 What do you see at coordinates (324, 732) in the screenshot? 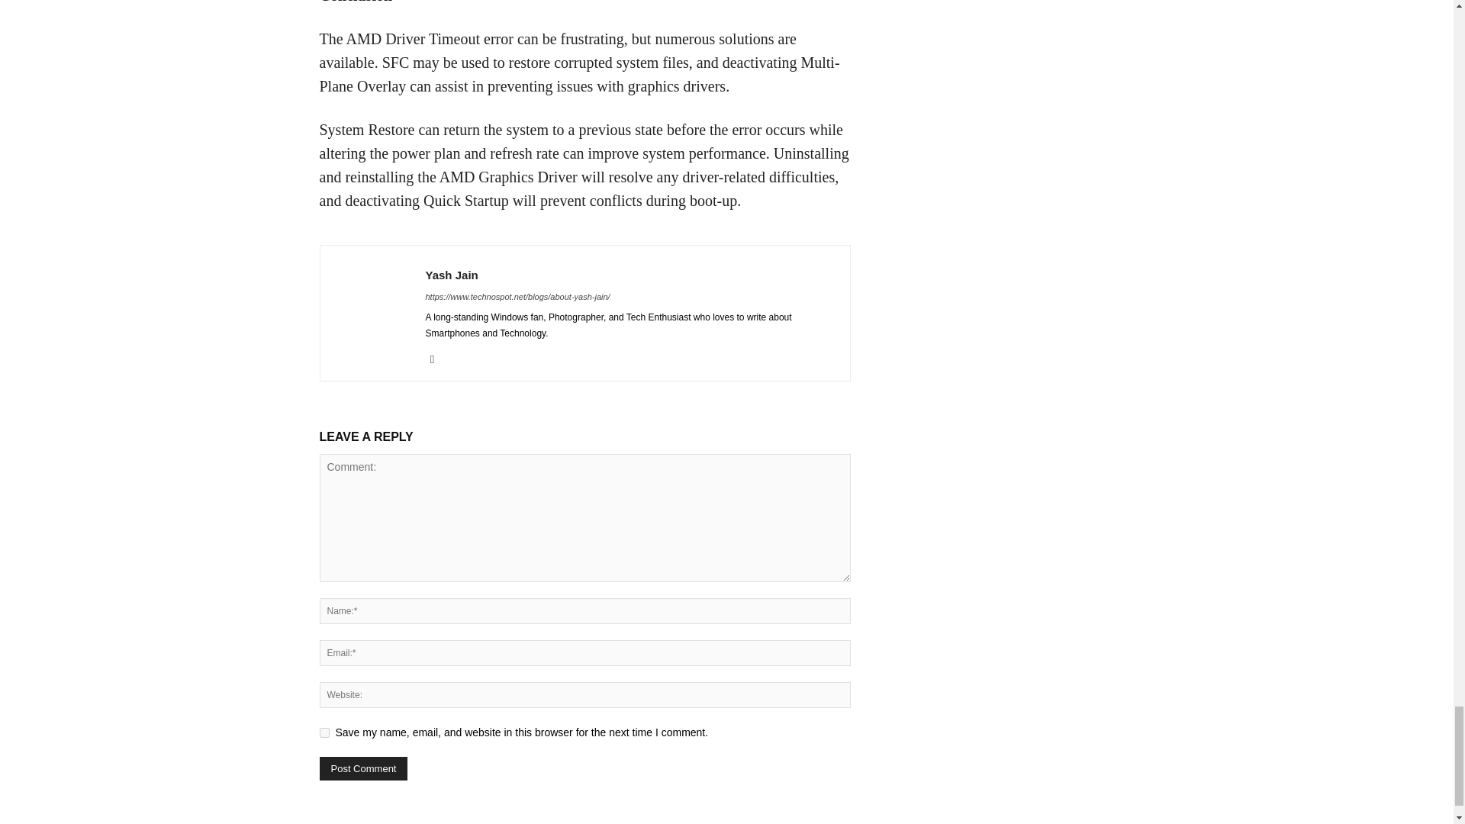
I see `yes` at bounding box center [324, 732].